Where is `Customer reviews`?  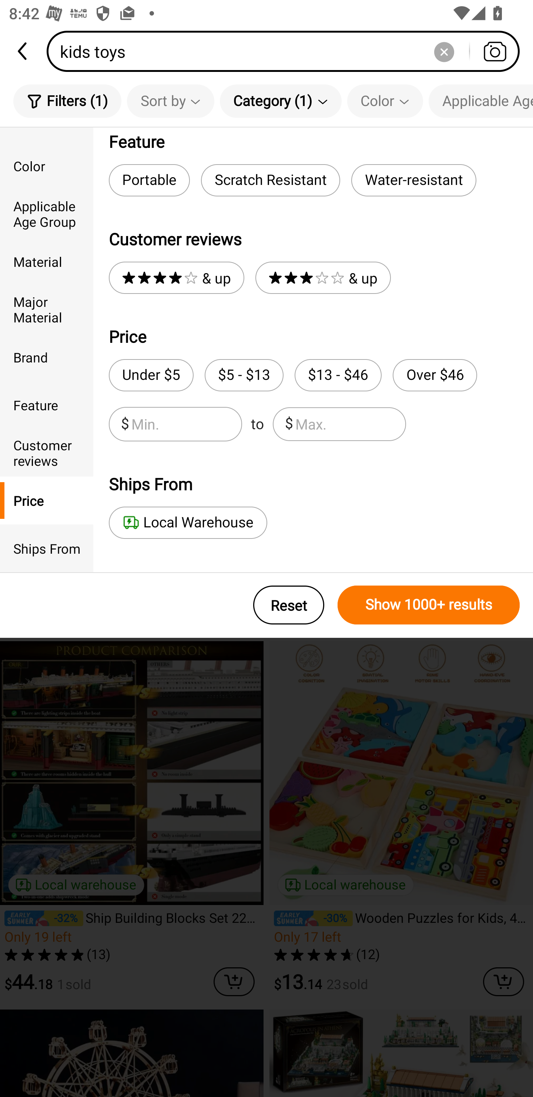
Customer reviews is located at coordinates (47, 452).